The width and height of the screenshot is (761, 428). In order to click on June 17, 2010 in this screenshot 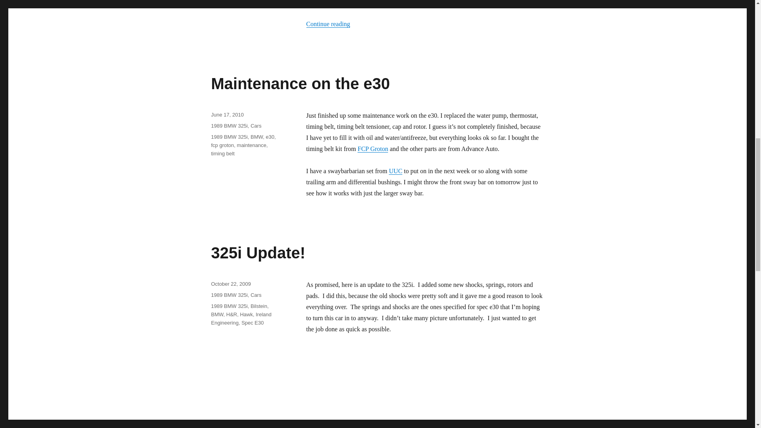, I will do `click(227, 115)`.